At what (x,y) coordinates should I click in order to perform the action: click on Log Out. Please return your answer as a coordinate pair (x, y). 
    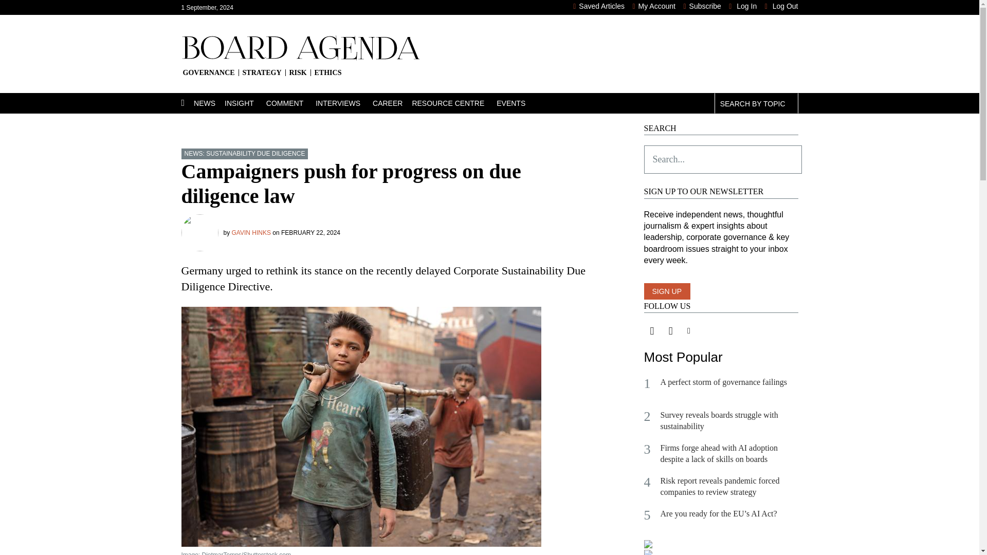
    Looking at the image, I should click on (781, 6).